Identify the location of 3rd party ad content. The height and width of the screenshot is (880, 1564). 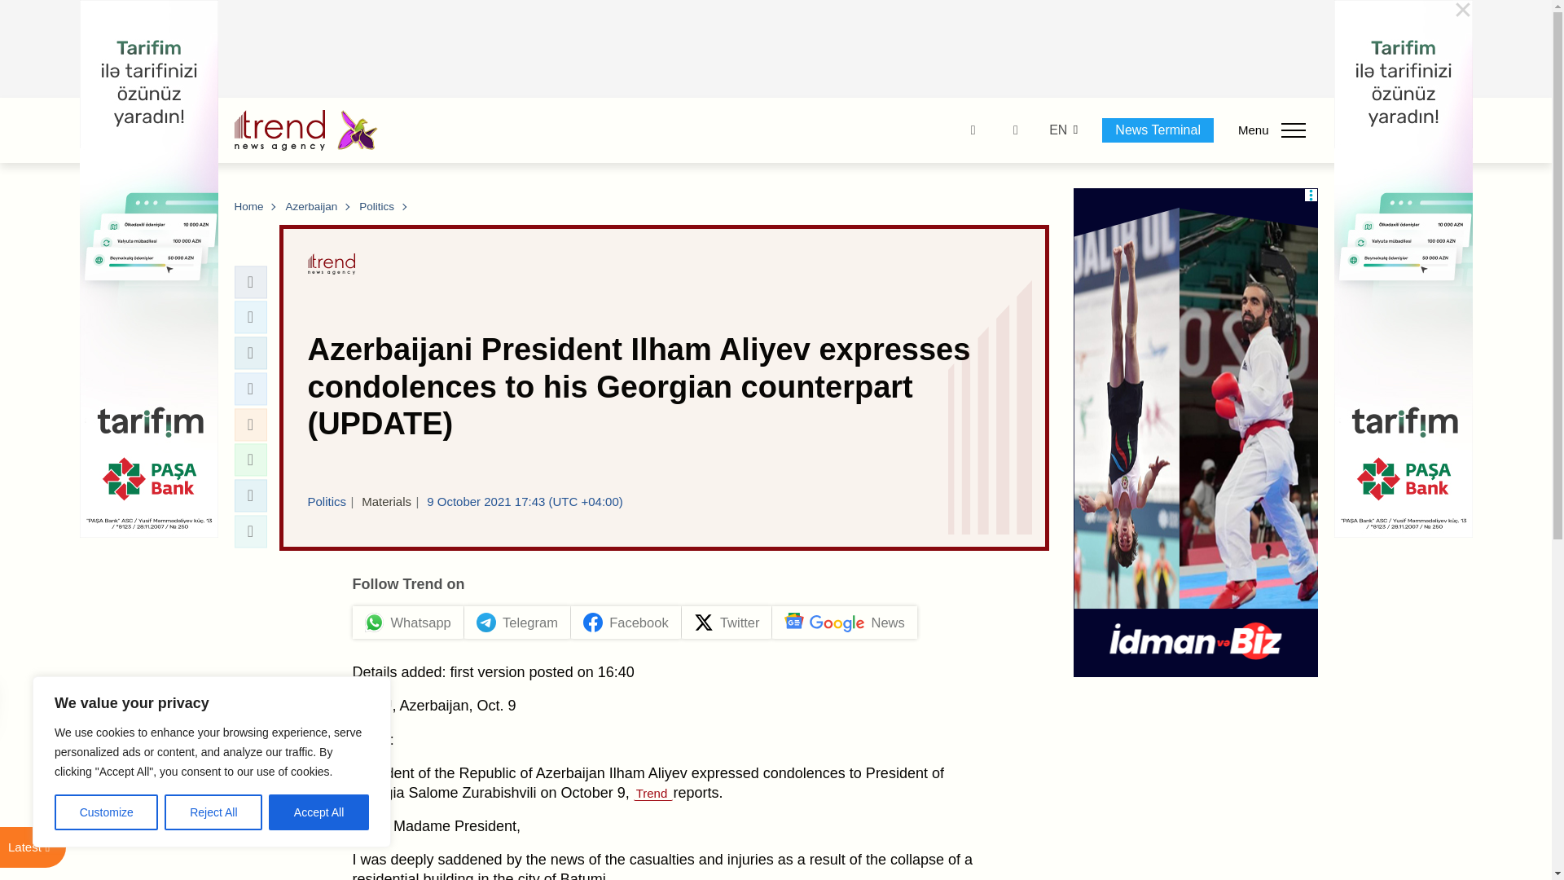
(776, 49).